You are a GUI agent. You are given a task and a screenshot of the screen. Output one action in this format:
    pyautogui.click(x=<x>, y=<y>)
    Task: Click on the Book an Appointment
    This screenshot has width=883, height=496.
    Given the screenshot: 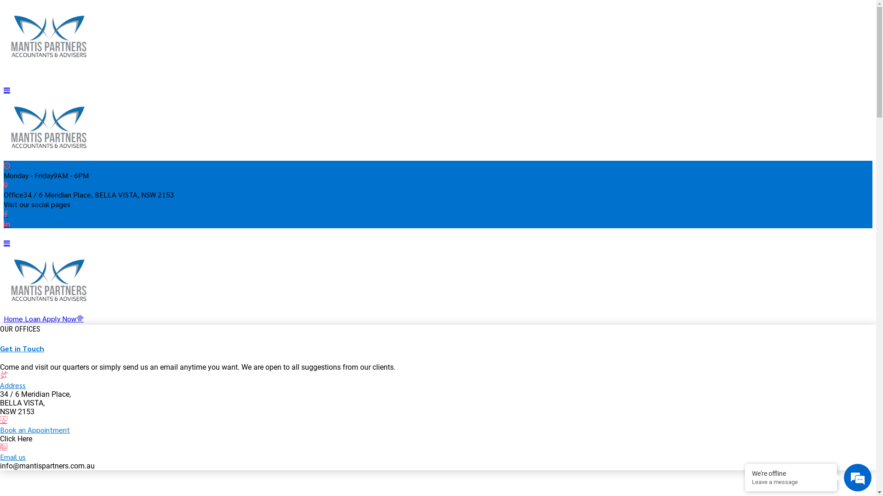 What is the action you would take?
    pyautogui.click(x=35, y=430)
    